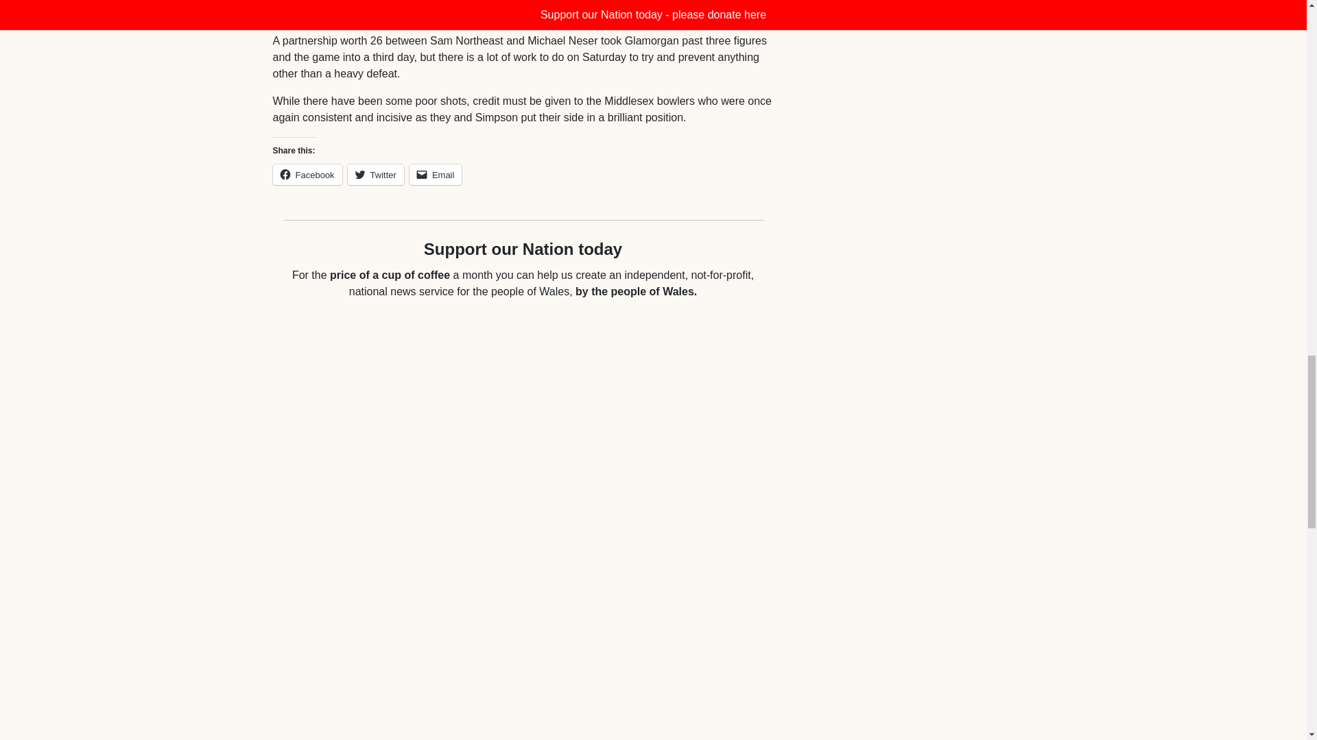 Image resolution: width=1317 pixels, height=740 pixels. Describe the element at coordinates (376, 174) in the screenshot. I see `Twitter` at that location.